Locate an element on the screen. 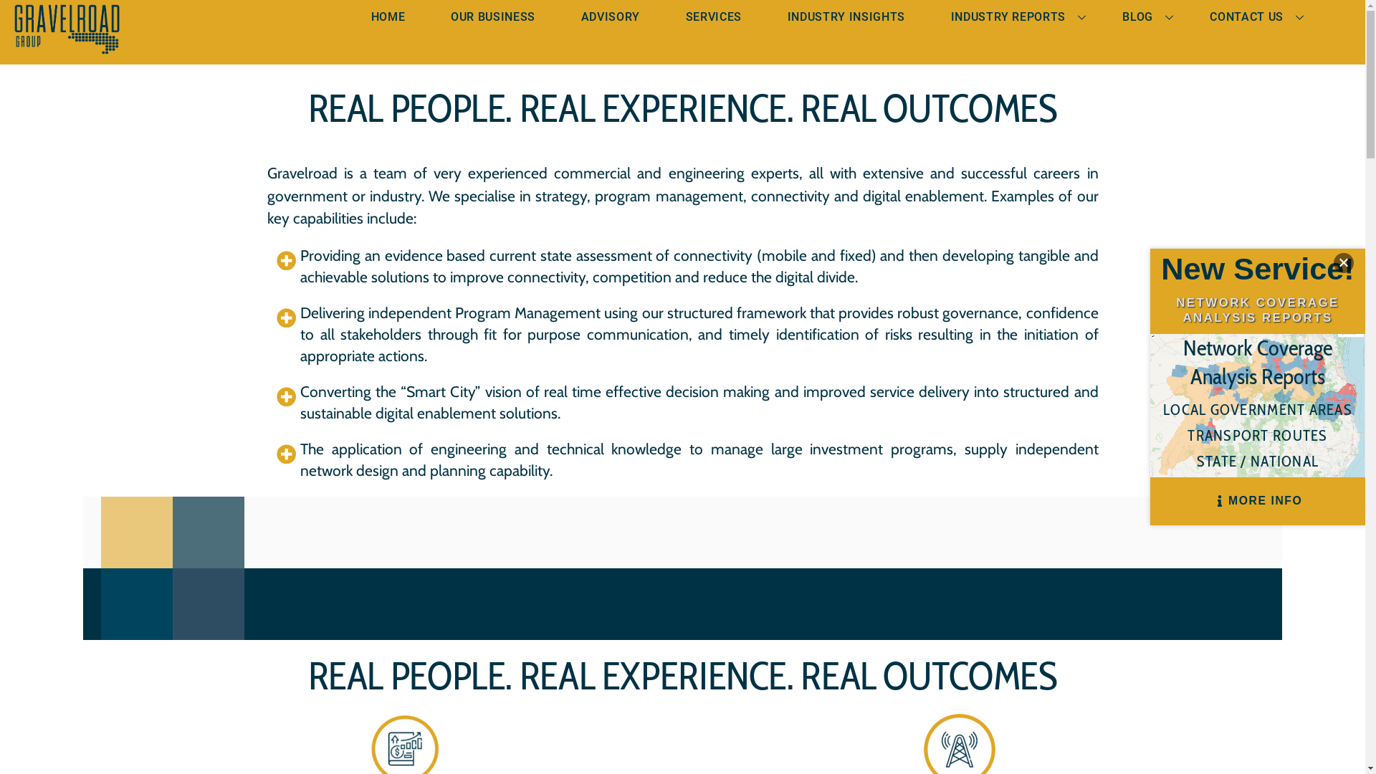 This screenshot has width=1376, height=774. ADVISORY is located at coordinates (611, 17).